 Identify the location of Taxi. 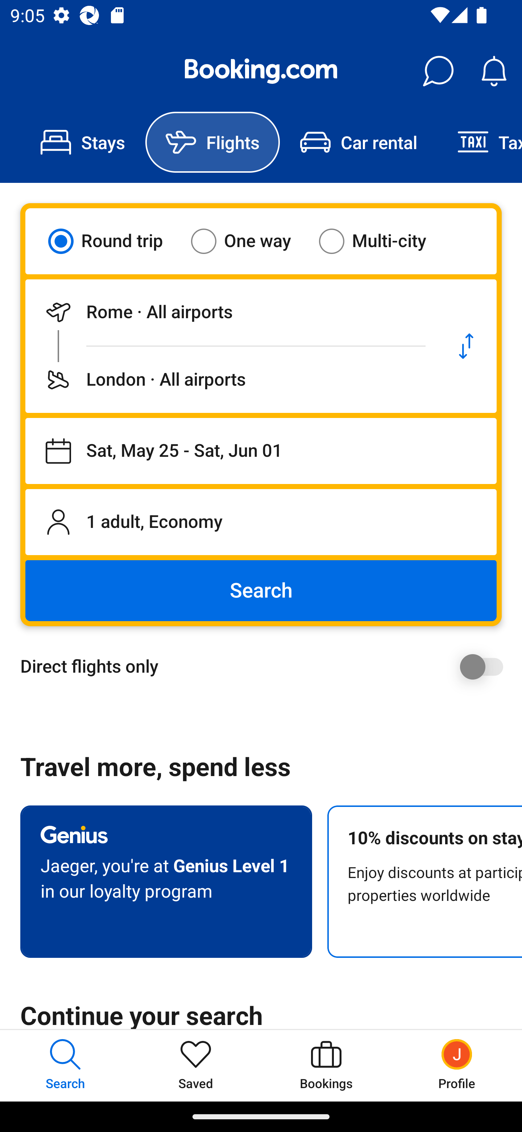
(480, 142).